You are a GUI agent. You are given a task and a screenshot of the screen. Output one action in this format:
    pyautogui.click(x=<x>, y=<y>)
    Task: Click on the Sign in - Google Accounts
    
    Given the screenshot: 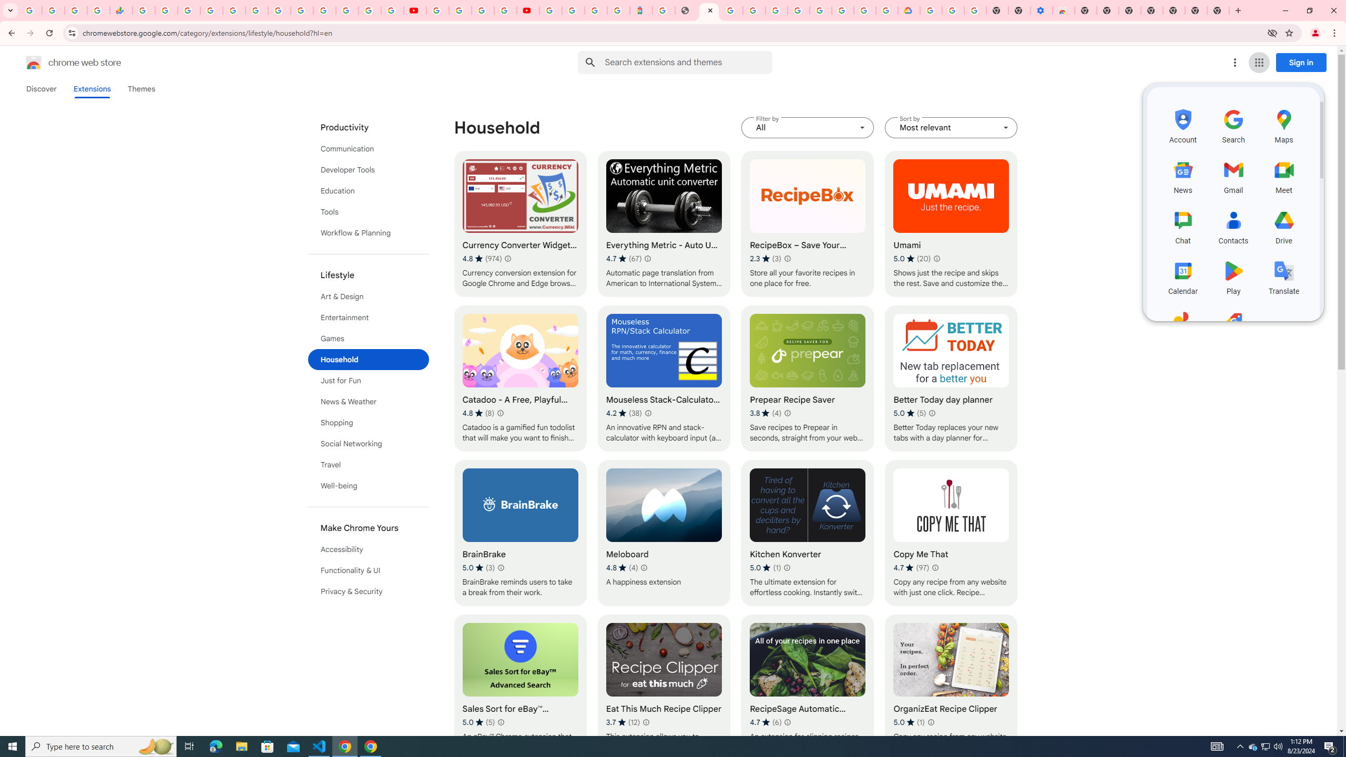 What is the action you would take?
    pyautogui.click(x=550, y=11)
    